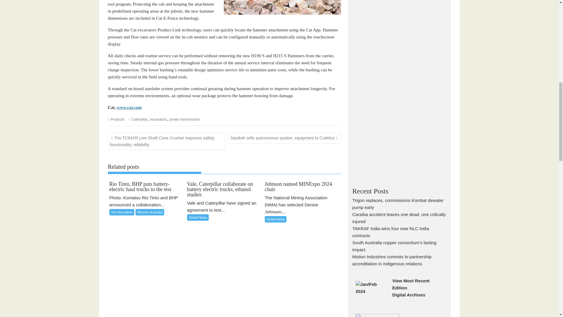 Image resolution: width=563 pixels, height=317 pixels. What do you see at coordinates (184, 119) in the screenshot?
I see `power transmission` at bounding box center [184, 119].